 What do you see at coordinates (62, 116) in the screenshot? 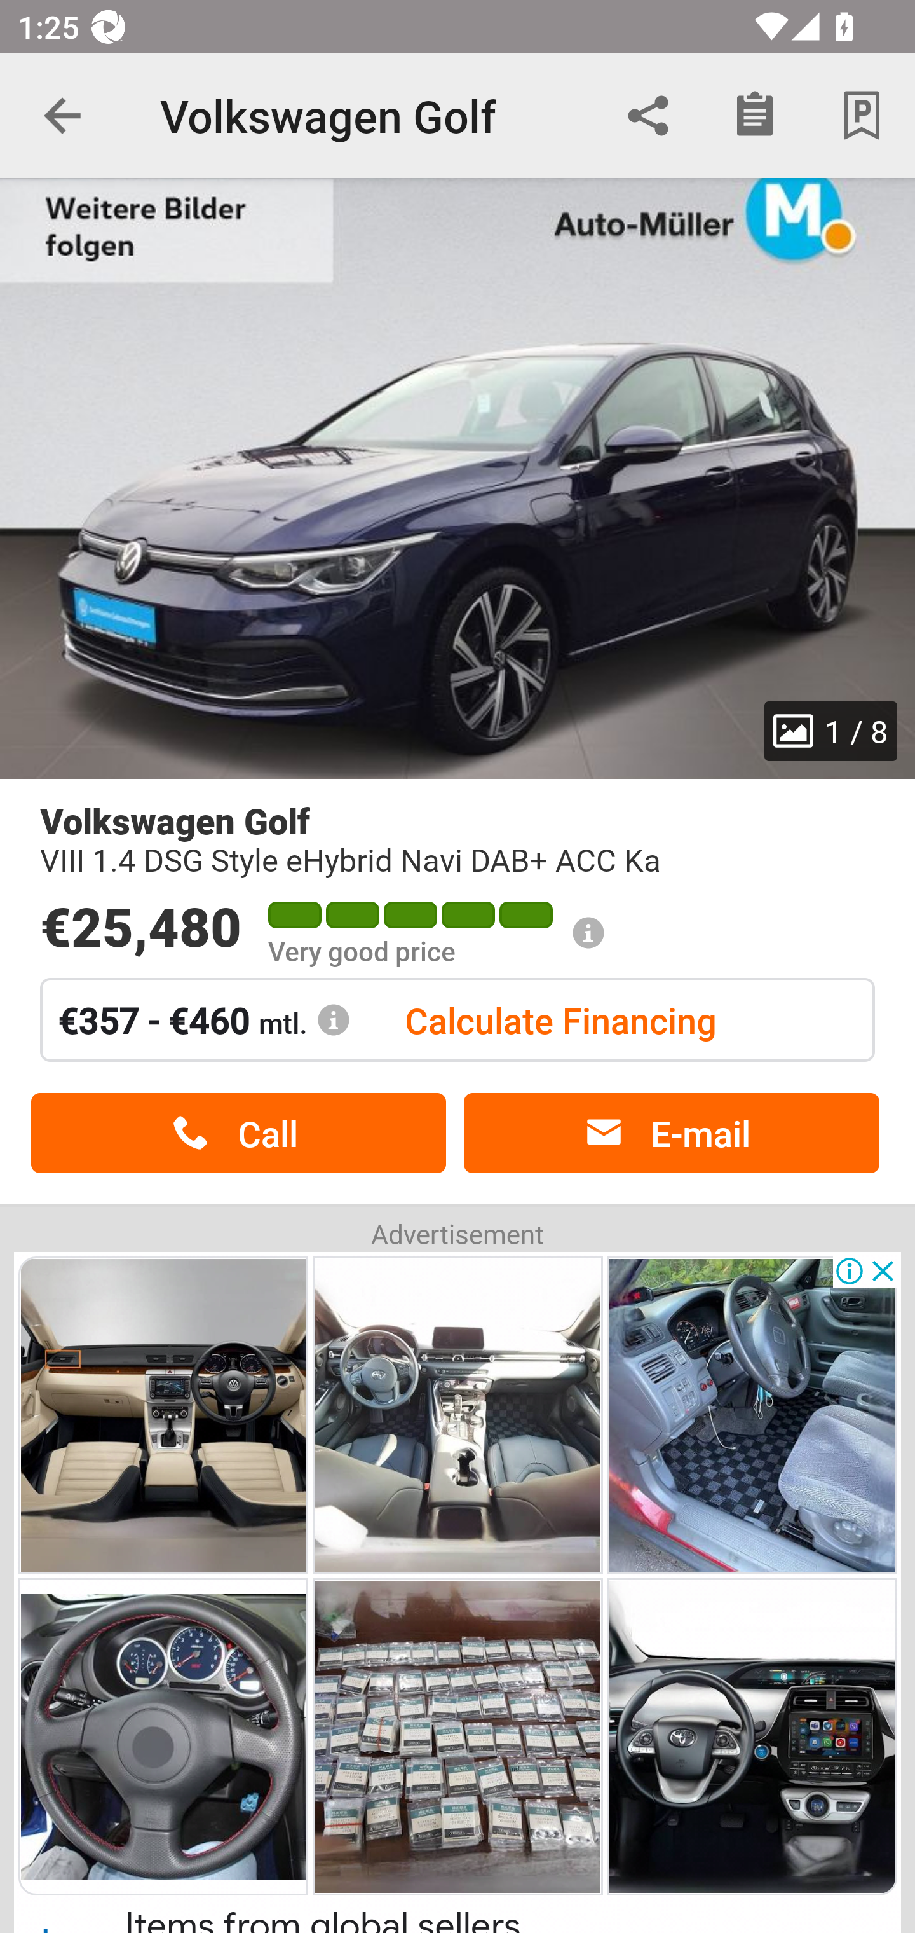
I see `Navigate up` at bounding box center [62, 116].